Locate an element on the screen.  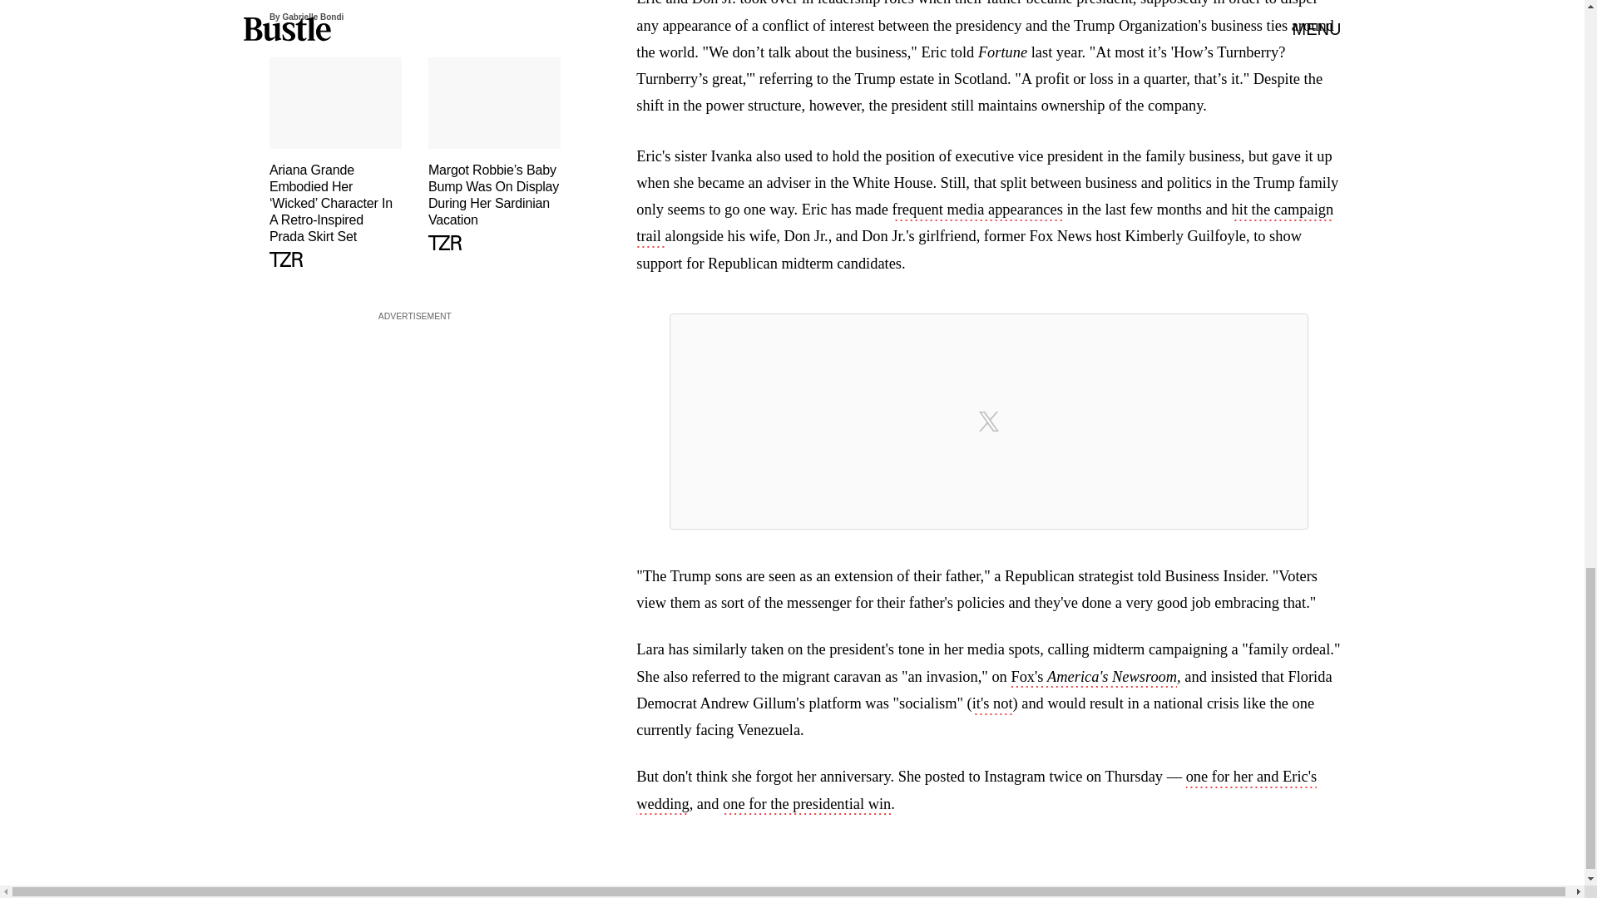
hit the campaign trail is located at coordinates (985, 224).